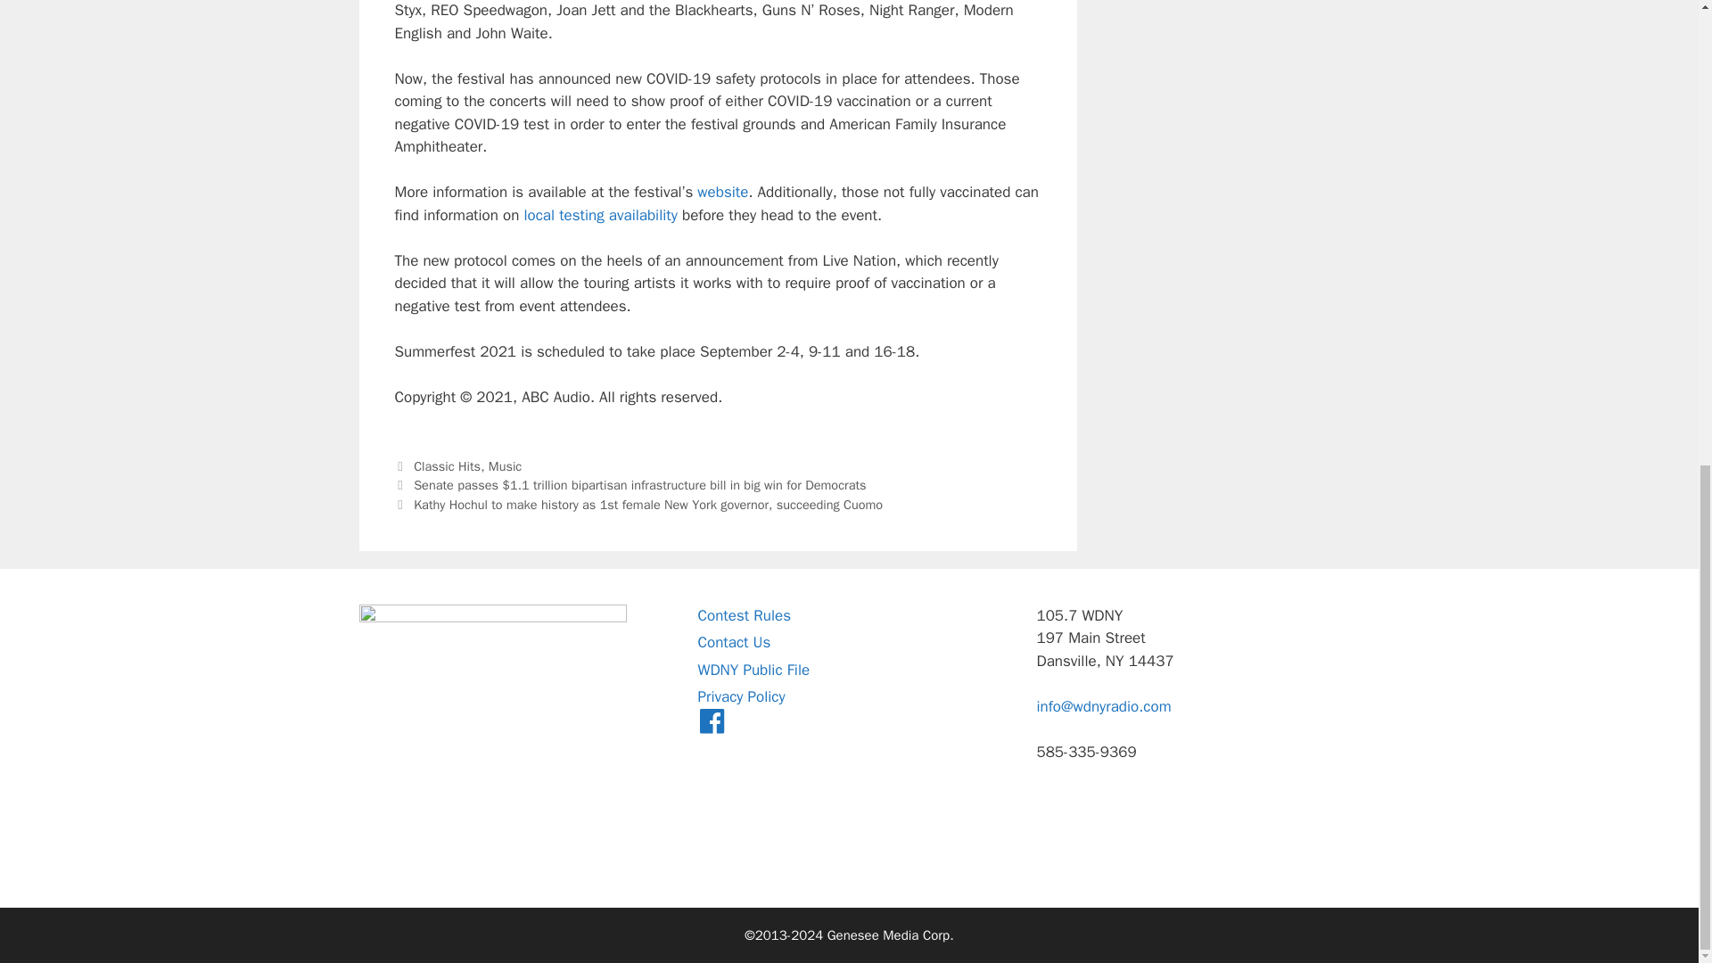 The image size is (1712, 963). I want to click on Music, so click(505, 466).